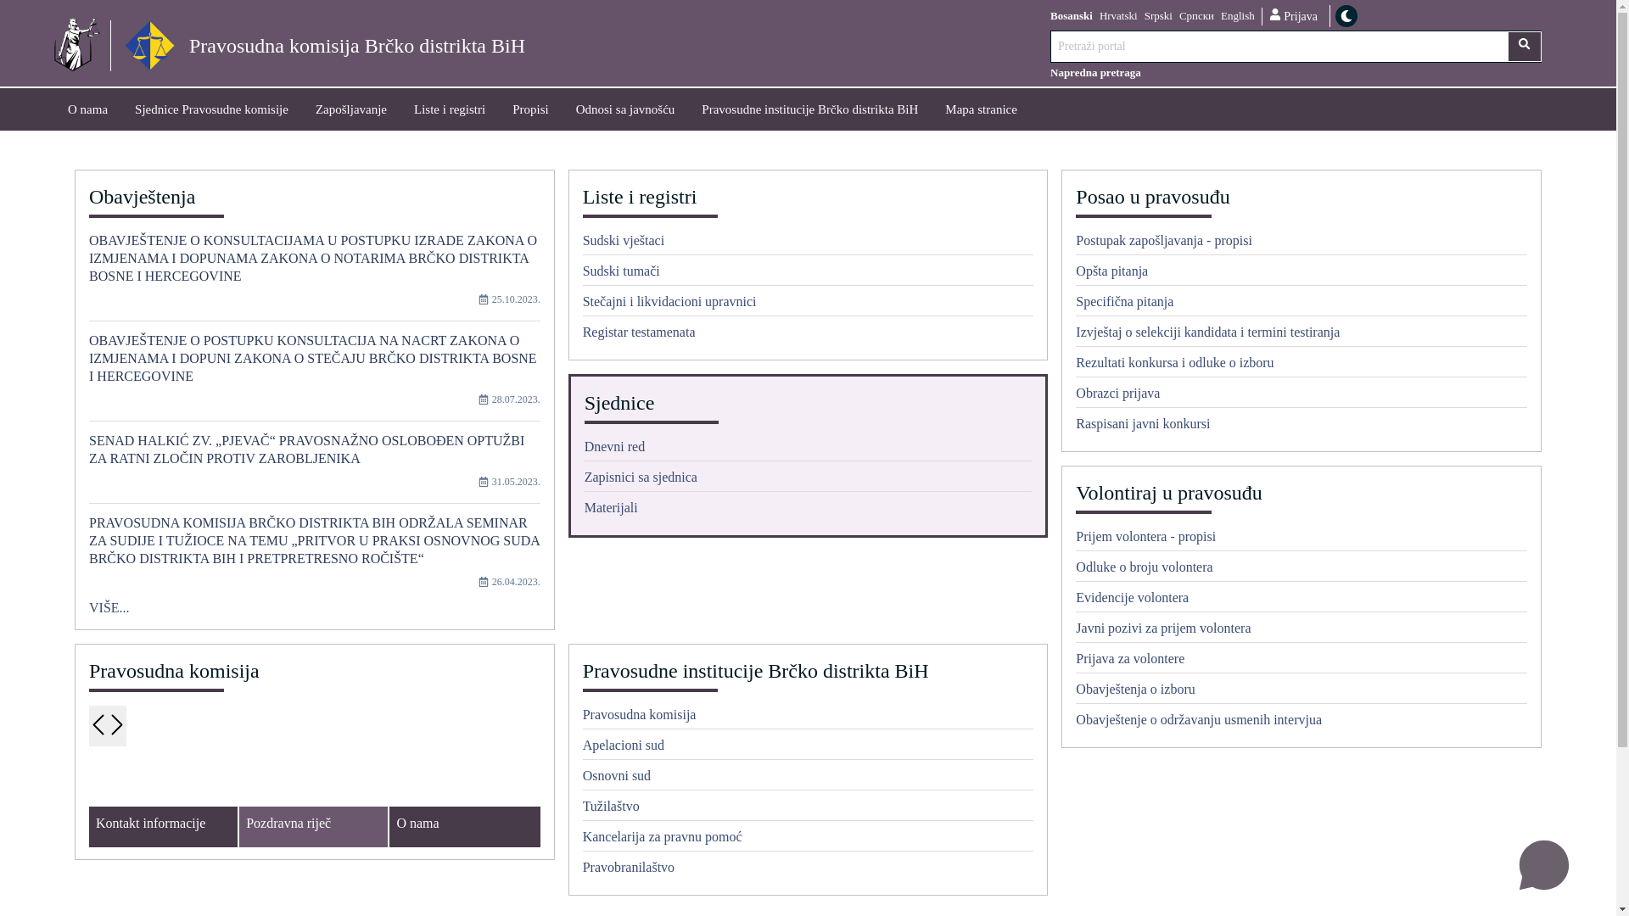  I want to click on O nama, so click(88, 109).